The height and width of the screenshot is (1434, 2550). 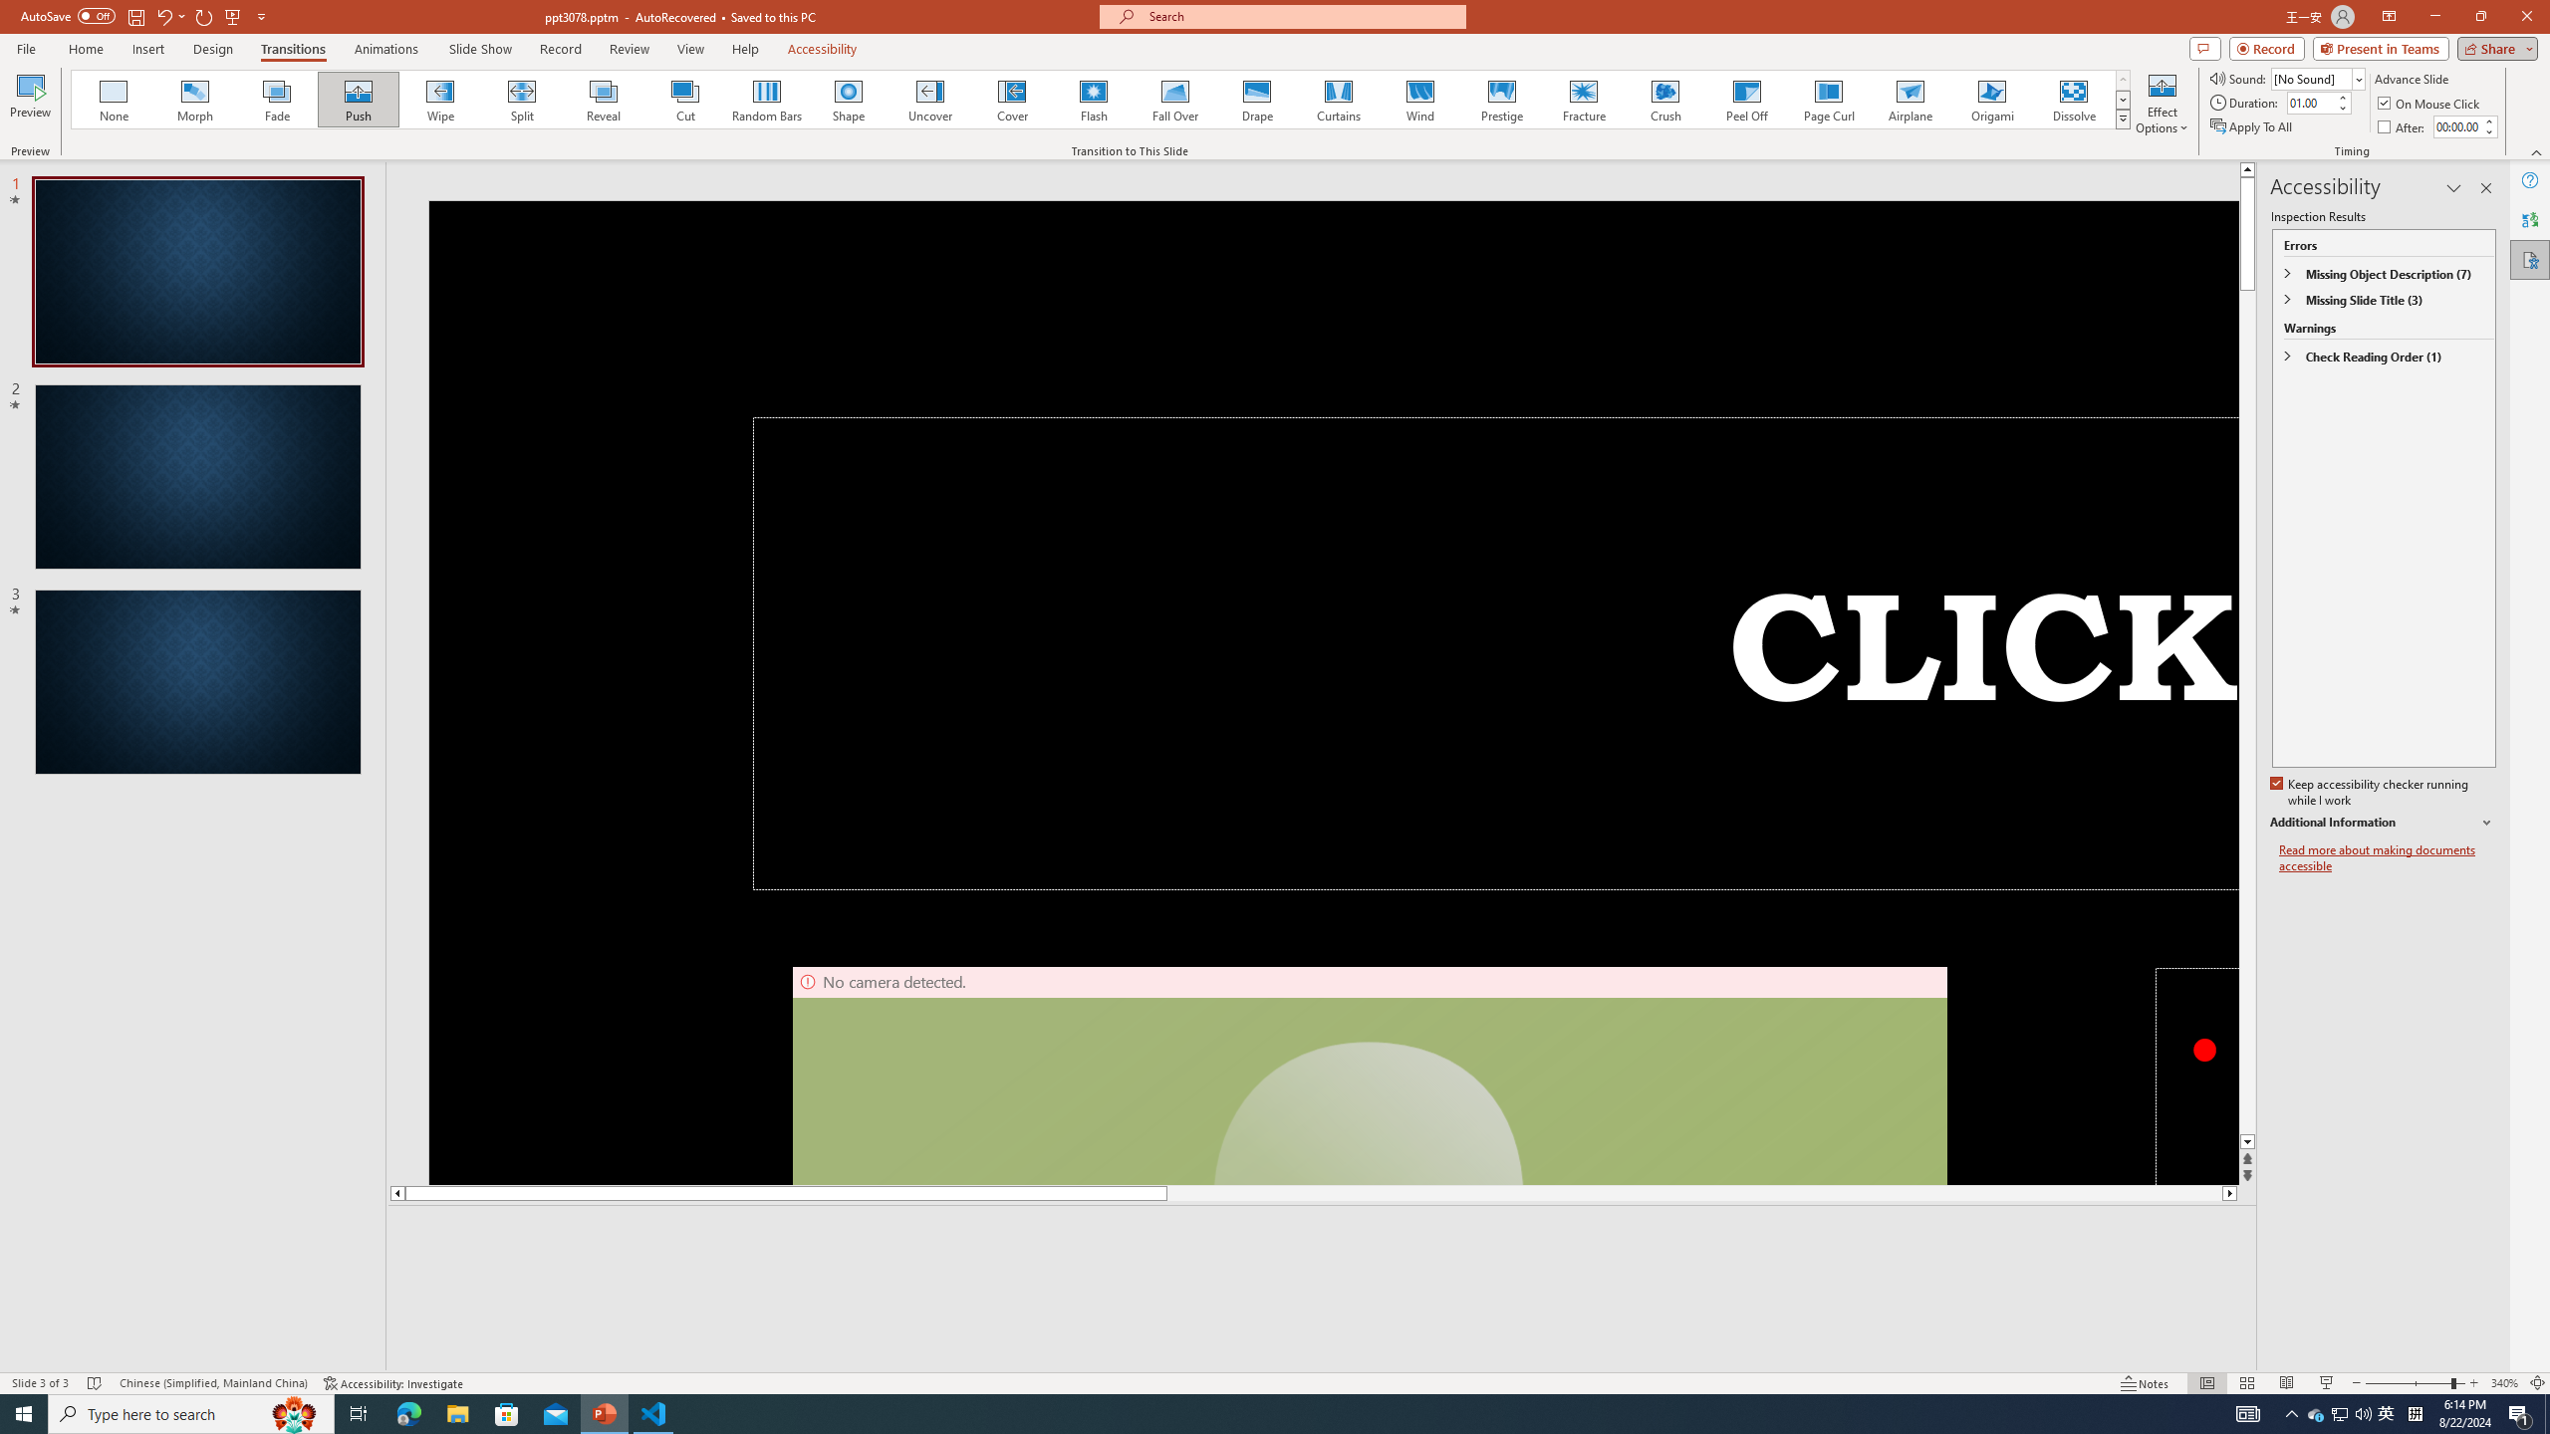 What do you see at coordinates (604, 100) in the screenshot?
I see `Reveal` at bounding box center [604, 100].